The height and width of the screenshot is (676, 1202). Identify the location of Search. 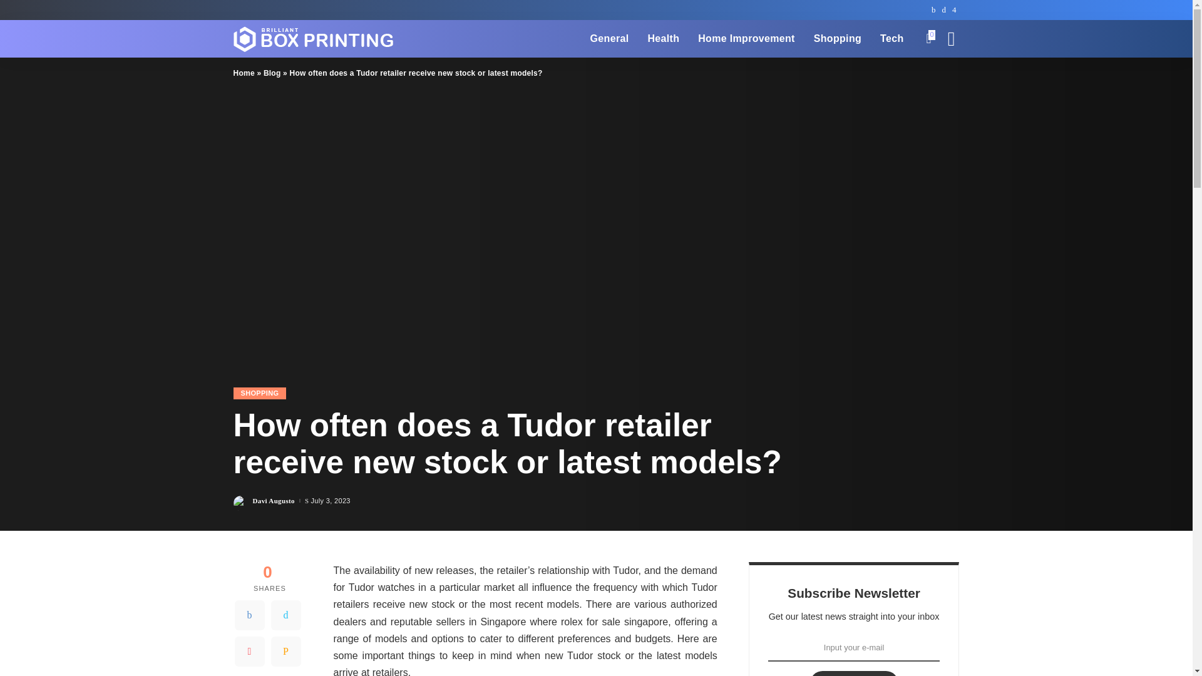
(942, 5).